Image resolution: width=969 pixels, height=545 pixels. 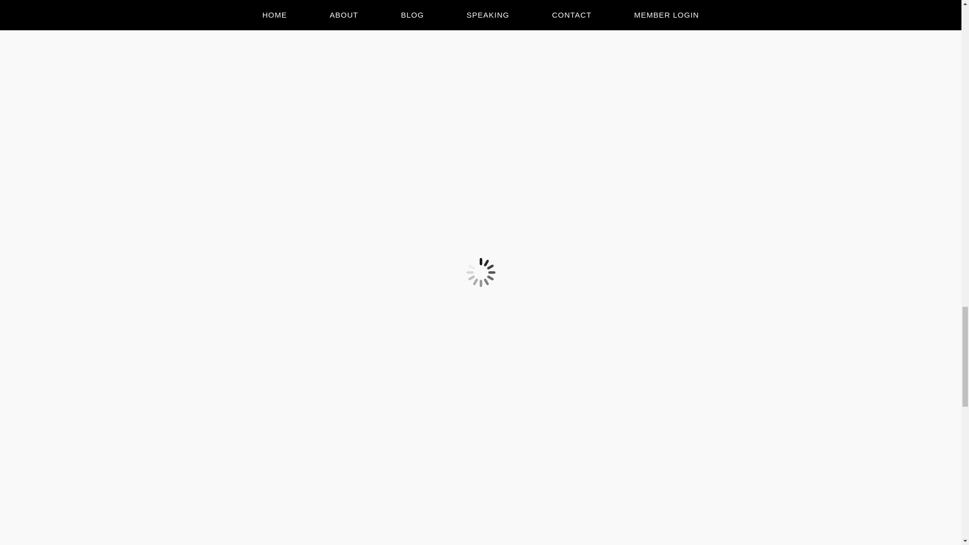 What do you see at coordinates (268, 401) in the screenshot?
I see `BUSINESS MARKETING` at bounding box center [268, 401].